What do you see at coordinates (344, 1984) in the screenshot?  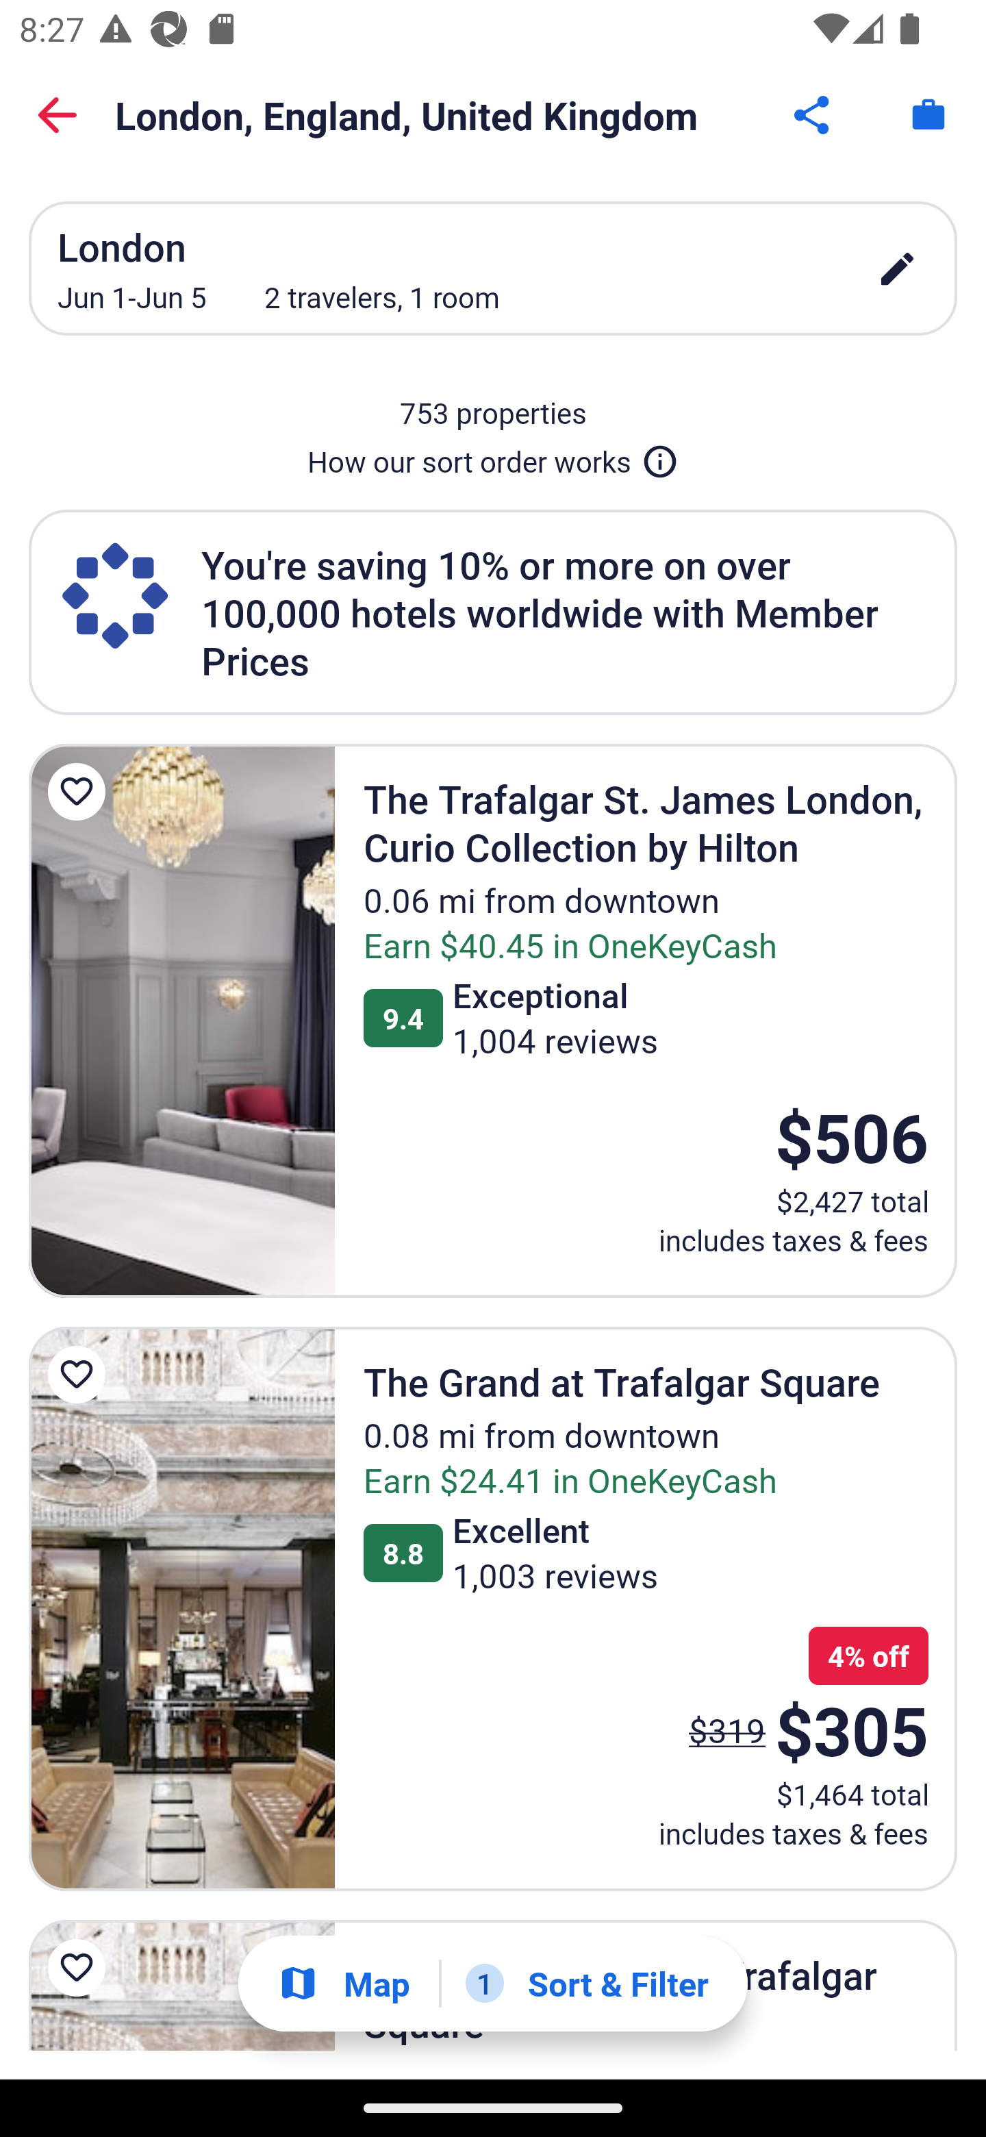 I see `Show map Map Show map Button` at bounding box center [344, 1984].